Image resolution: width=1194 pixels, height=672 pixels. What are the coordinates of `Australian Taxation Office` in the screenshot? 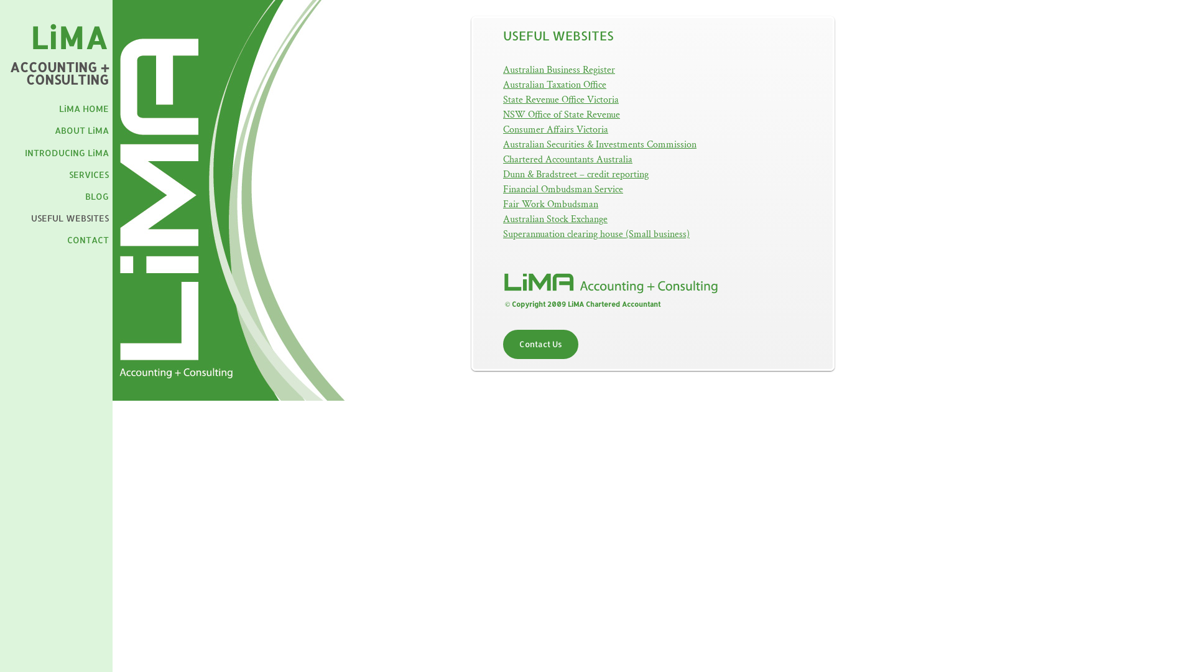 It's located at (555, 85).